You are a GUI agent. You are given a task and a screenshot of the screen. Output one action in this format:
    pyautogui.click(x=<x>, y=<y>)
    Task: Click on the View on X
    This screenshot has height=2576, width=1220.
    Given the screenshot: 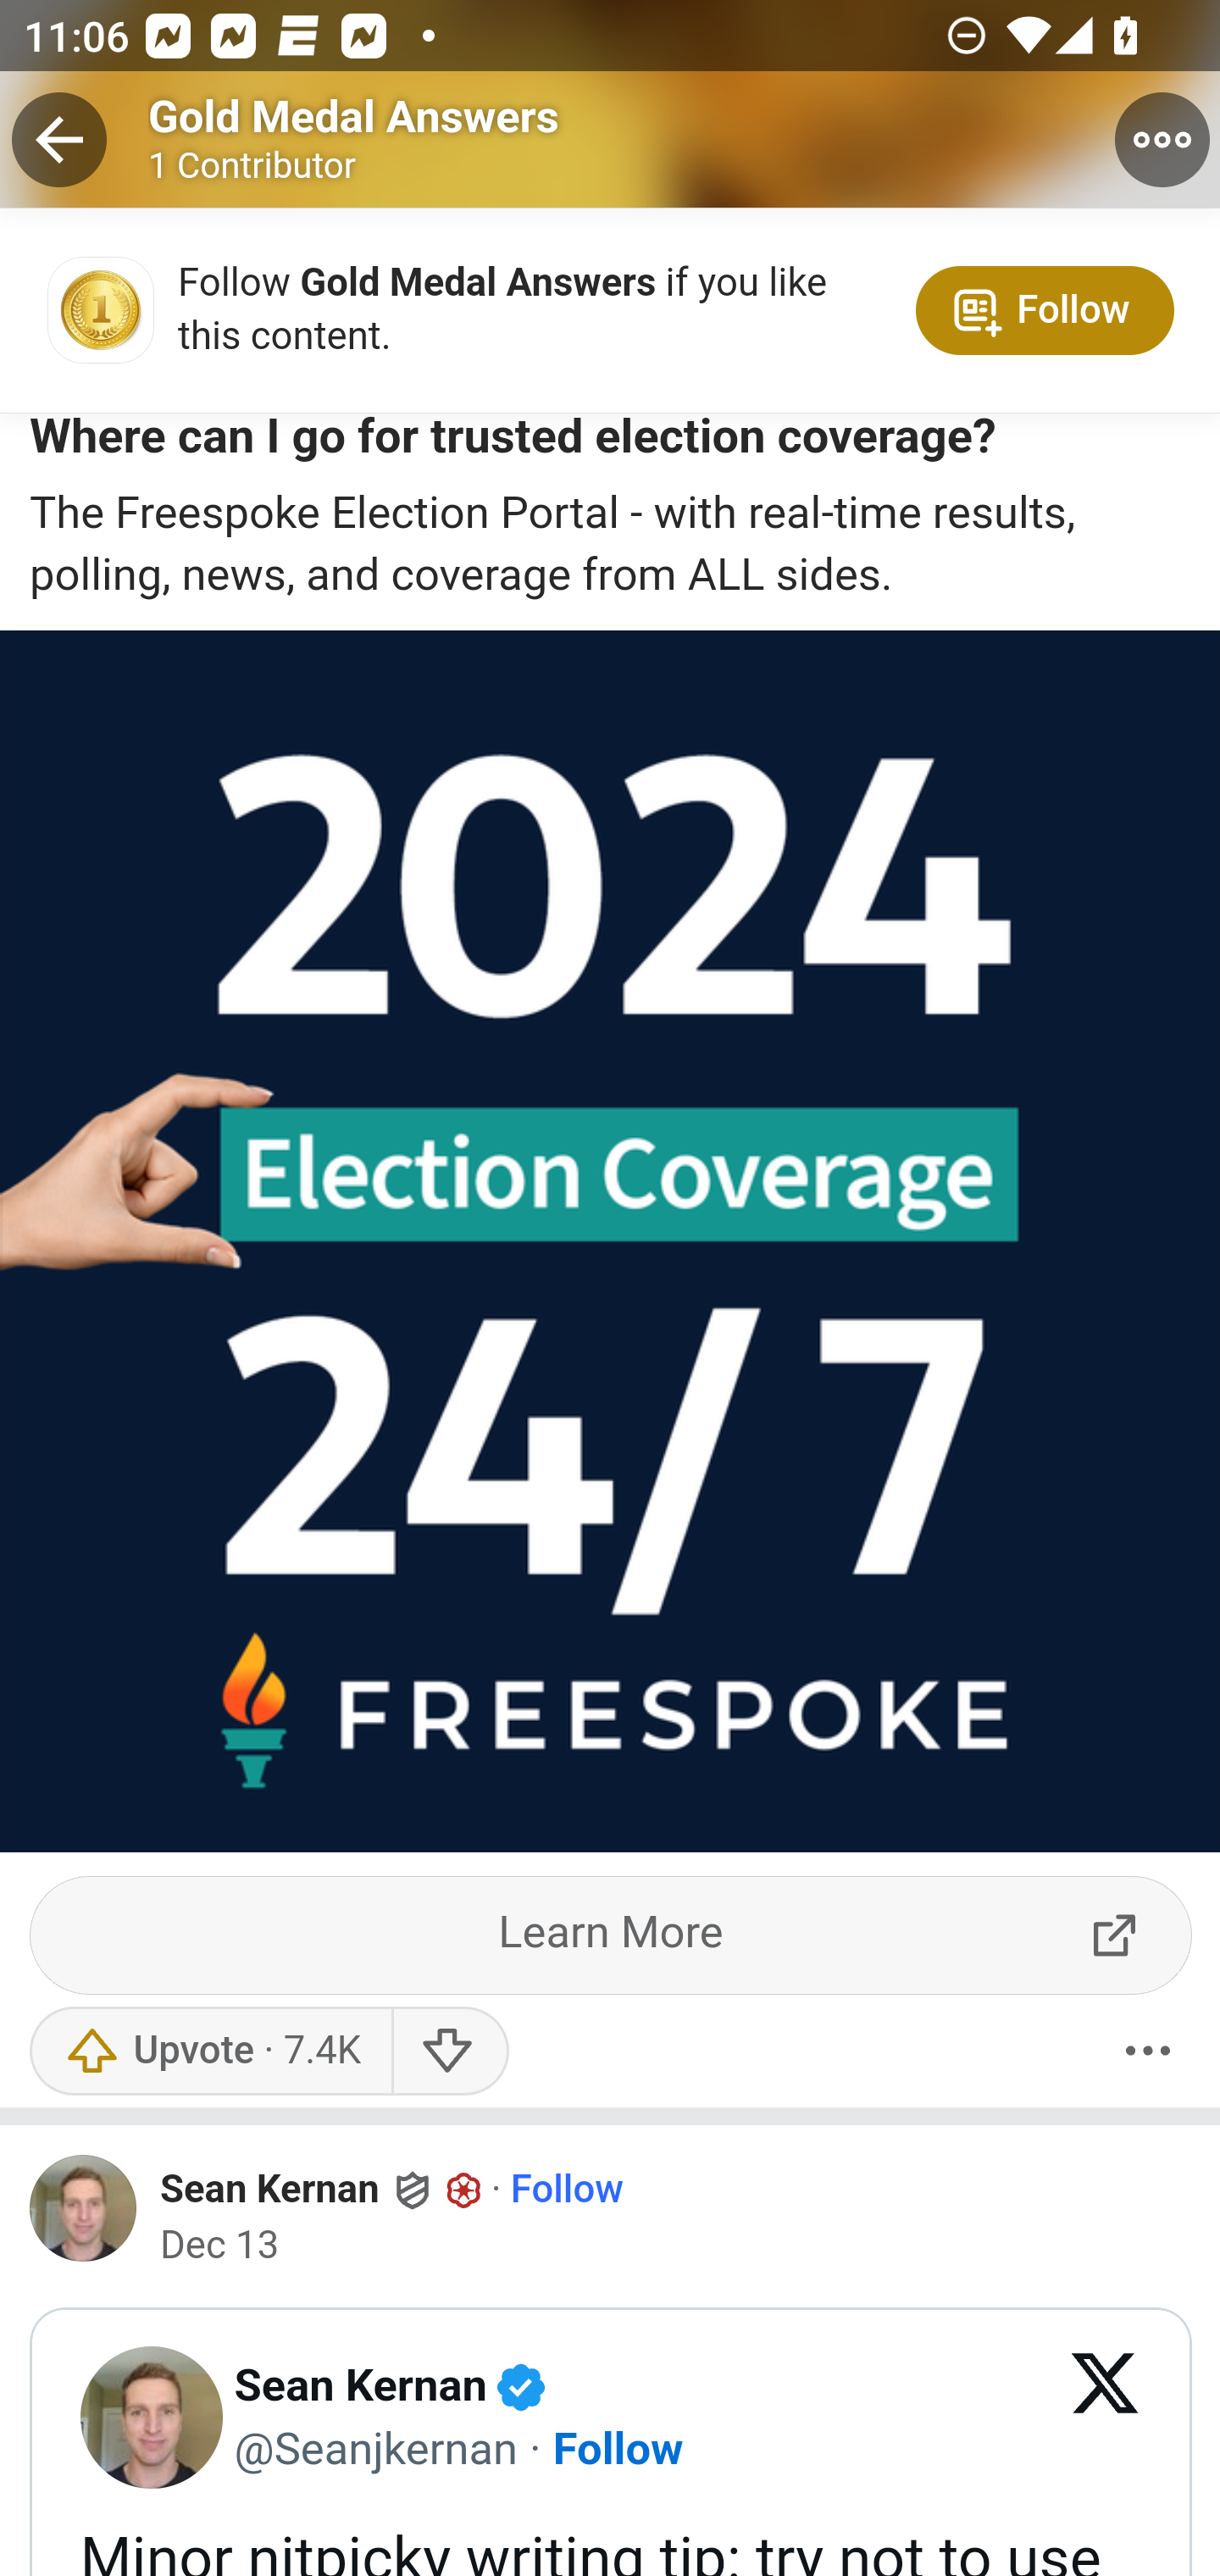 What is the action you would take?
    pyautogui.click(x=1106, y=2418)
    